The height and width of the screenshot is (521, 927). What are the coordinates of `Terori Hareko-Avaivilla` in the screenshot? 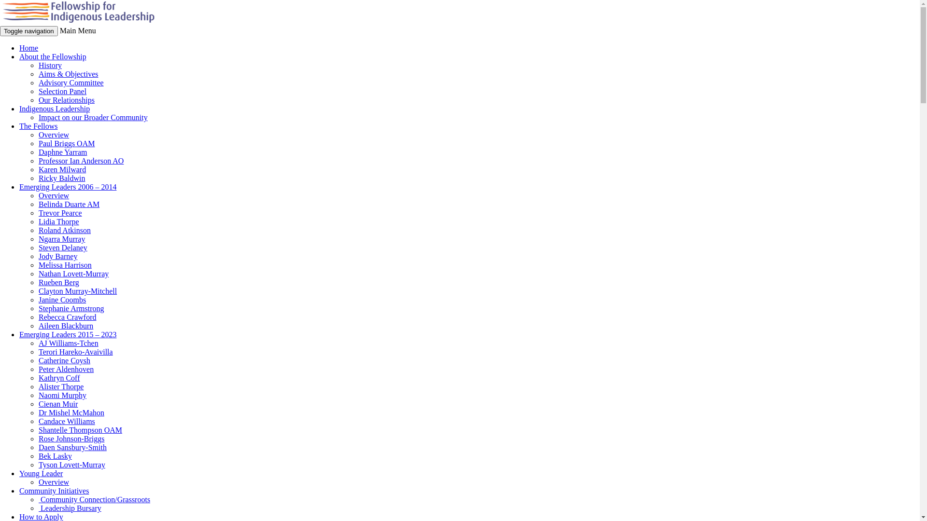 It's located at (76, 352).